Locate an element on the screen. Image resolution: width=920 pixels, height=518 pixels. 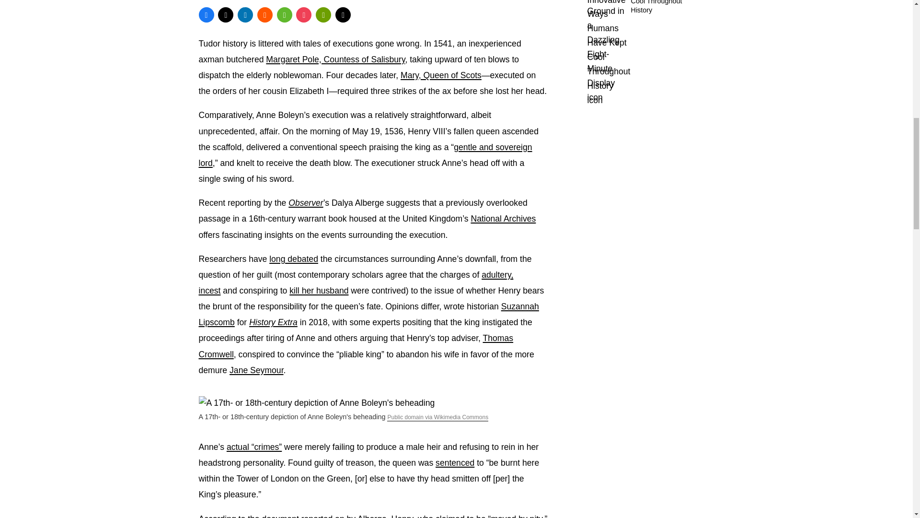
WhatsApp is located at coordinates (285, 15).